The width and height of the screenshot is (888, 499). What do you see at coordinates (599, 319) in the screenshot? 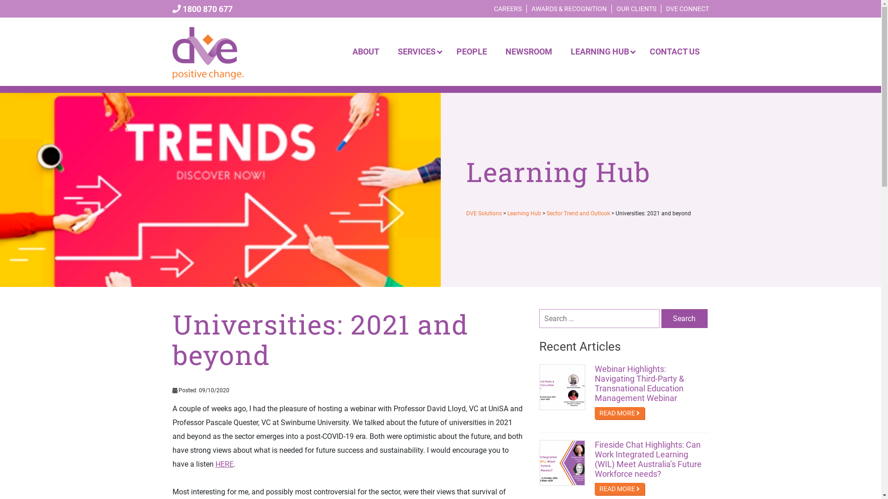
I see `Search for:` at bounding box center [599, 319].